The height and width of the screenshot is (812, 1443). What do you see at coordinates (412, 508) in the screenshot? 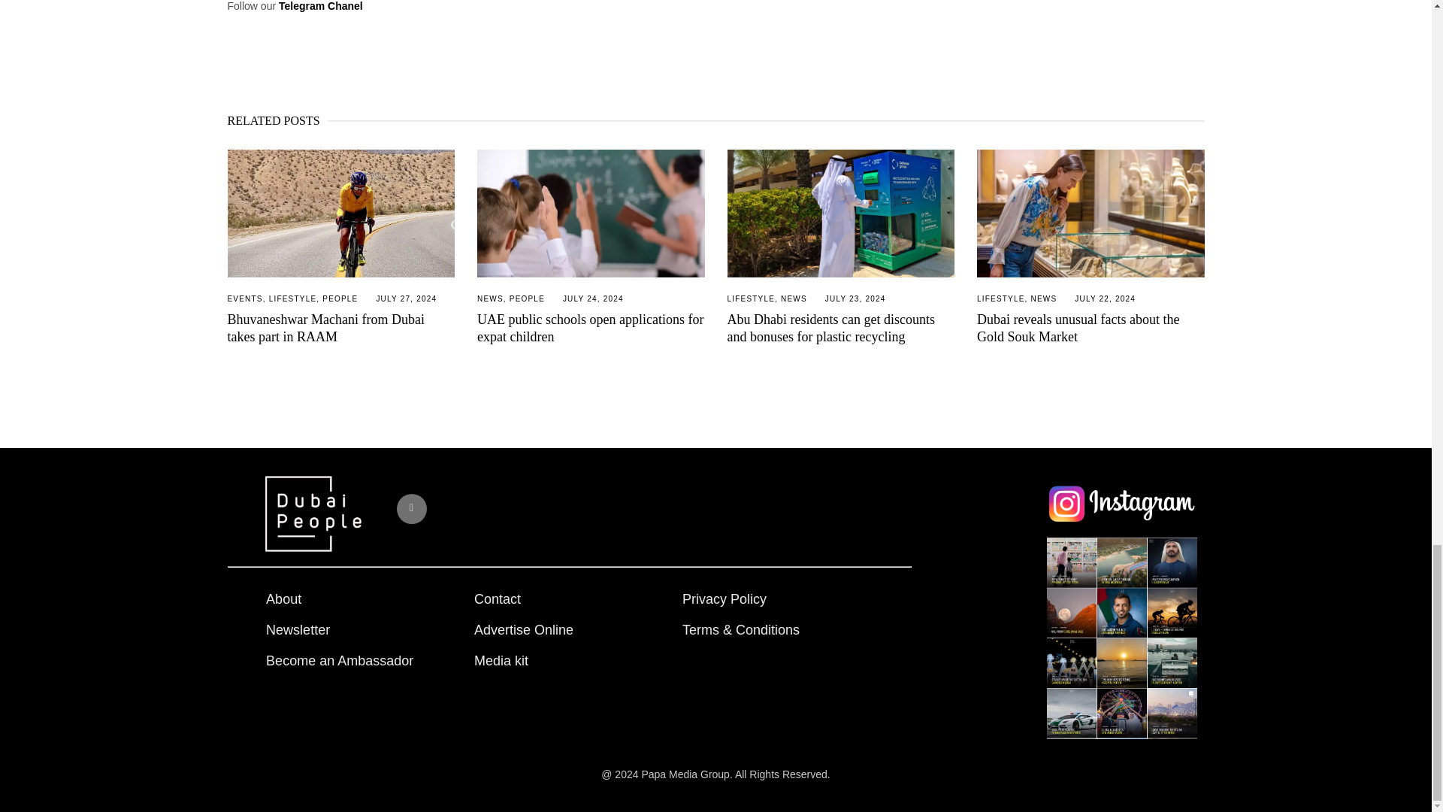
I see `Instagram` at bounding box center [412, 508].